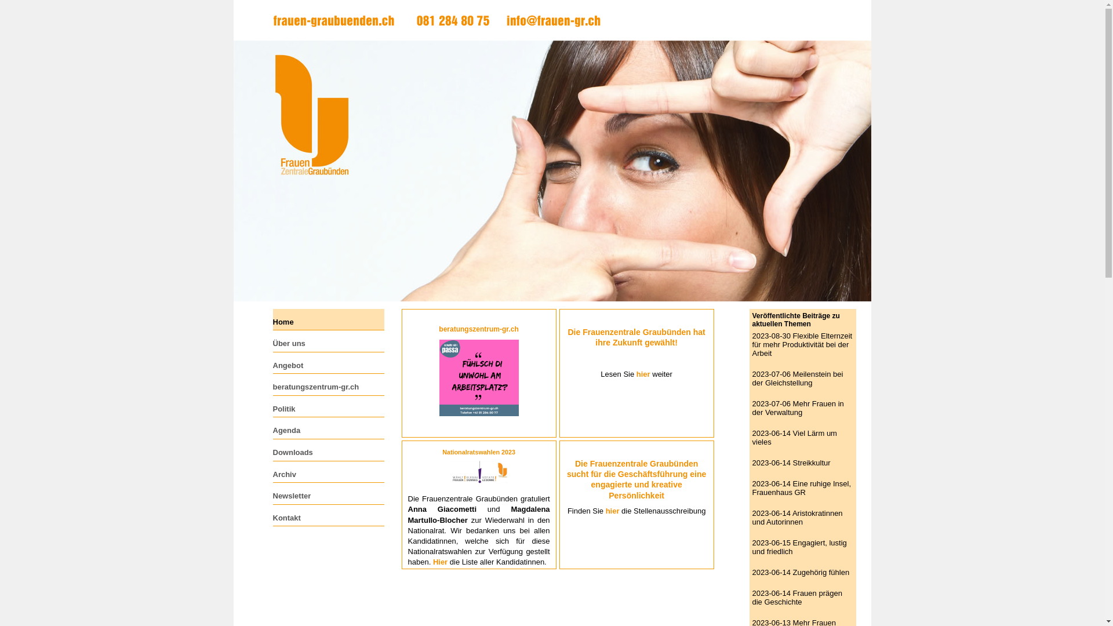 This screenshot has height=626, width=1113. Describe the element at coordinates (330, 450) in the screenshot. I see `Downloads` at that location.